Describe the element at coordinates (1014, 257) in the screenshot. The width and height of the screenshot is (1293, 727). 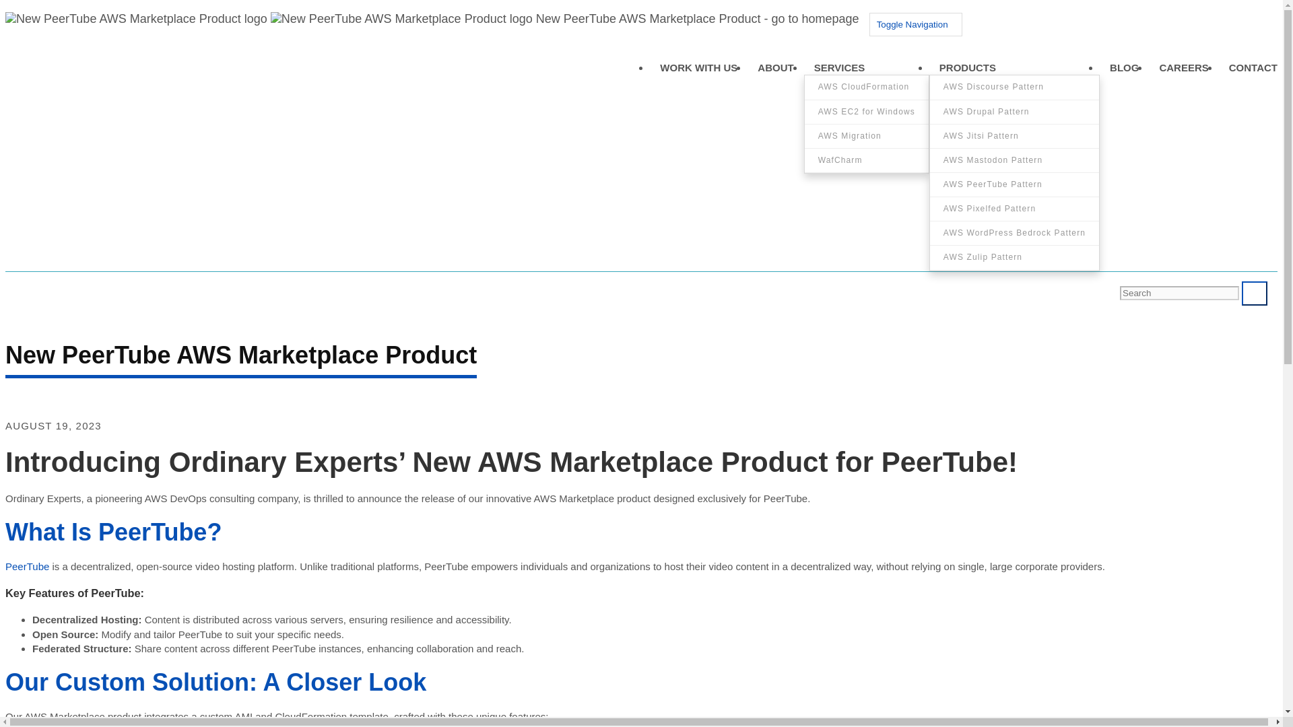
I see `AWS Zulip Pattern` at that location.